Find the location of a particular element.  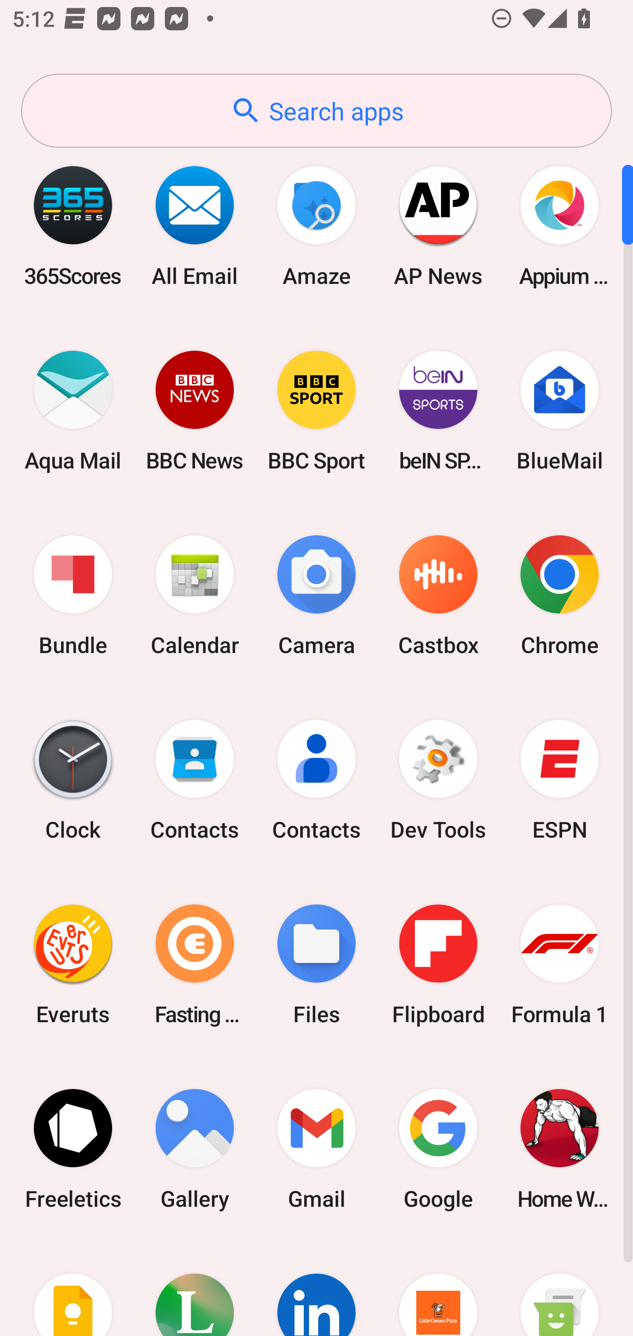

Bundle is located at coordinates (73, 596).